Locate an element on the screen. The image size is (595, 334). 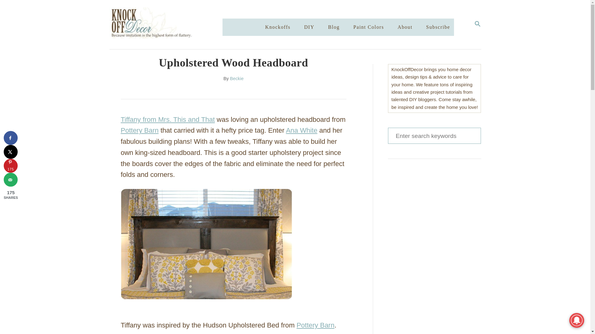
Search for: is located at coordinates (434, 135).